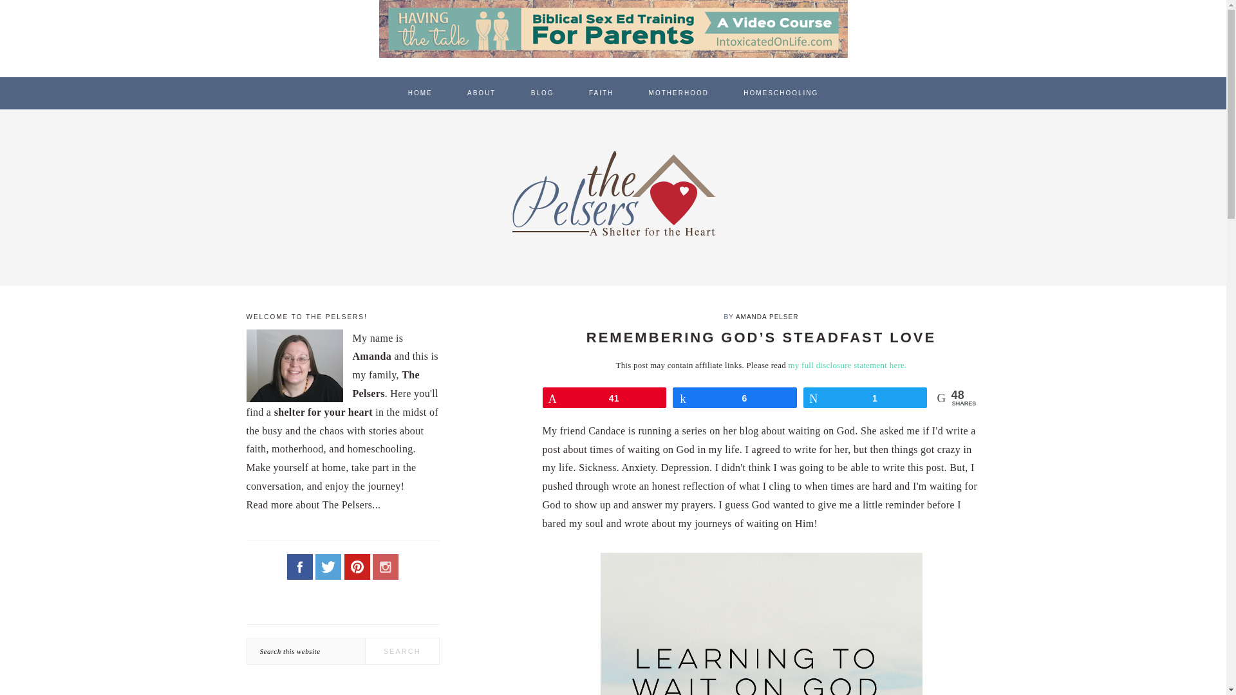 The image size is (1236, 695). What do you see at coordinates (481, 93) in the screenshot?
I see `ABOUT` at bounding box center [481, 93].